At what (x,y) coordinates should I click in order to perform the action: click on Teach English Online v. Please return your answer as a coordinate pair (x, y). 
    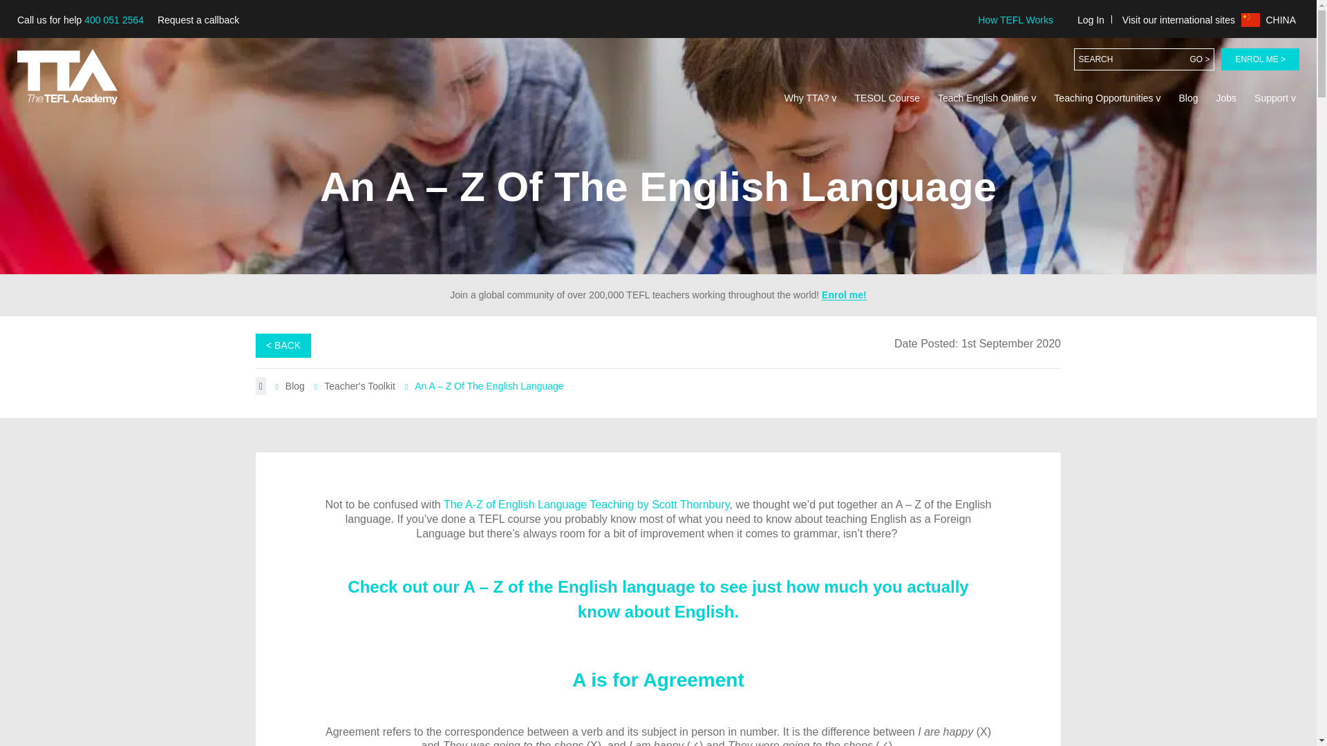
    Looking at the image, I should click on (986, 98).